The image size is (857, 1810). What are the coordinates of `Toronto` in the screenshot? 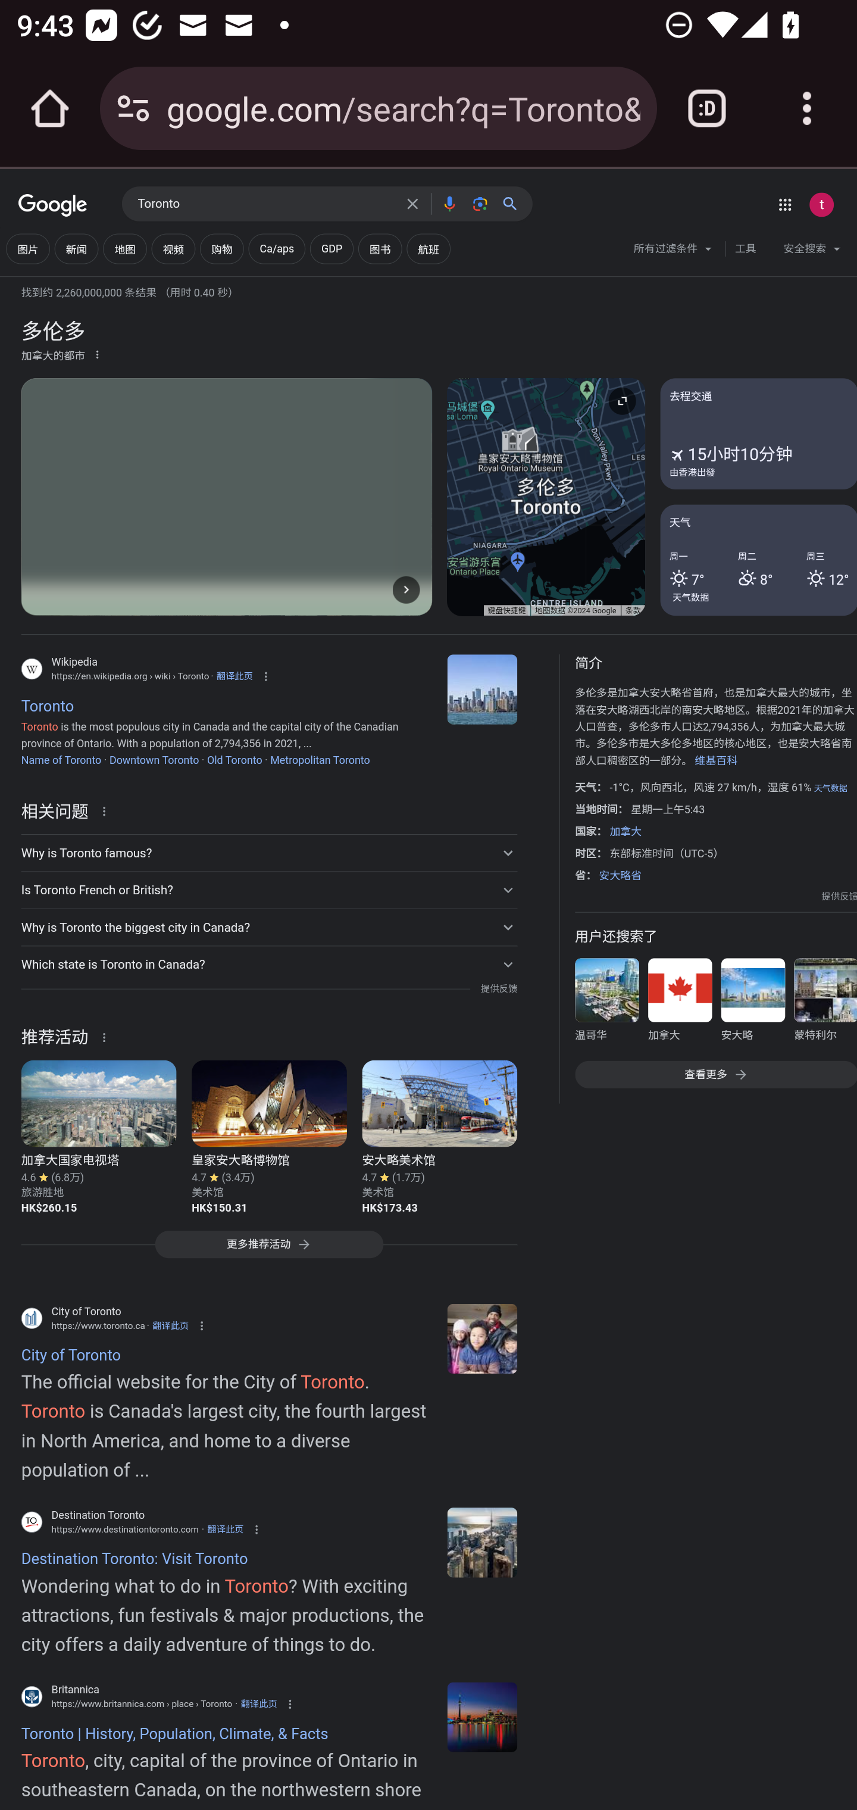 It's located at (482, 1717).